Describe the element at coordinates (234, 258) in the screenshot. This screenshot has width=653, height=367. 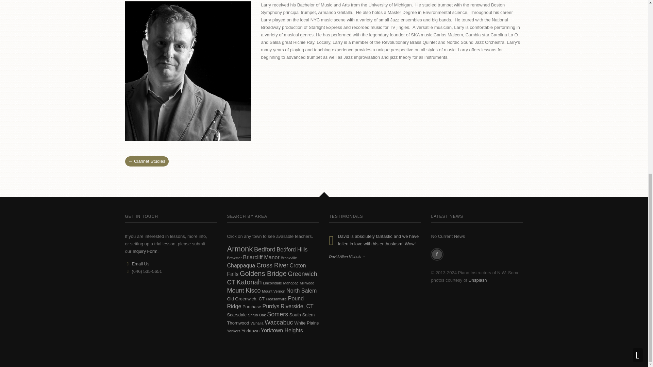
I see `Brewster` at that location.